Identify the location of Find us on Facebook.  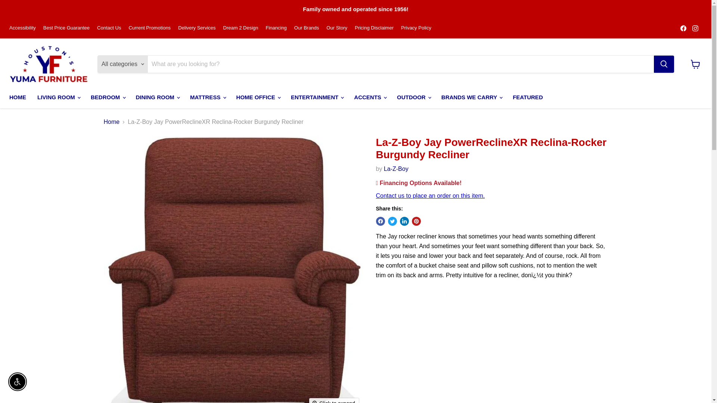
(683, 28).